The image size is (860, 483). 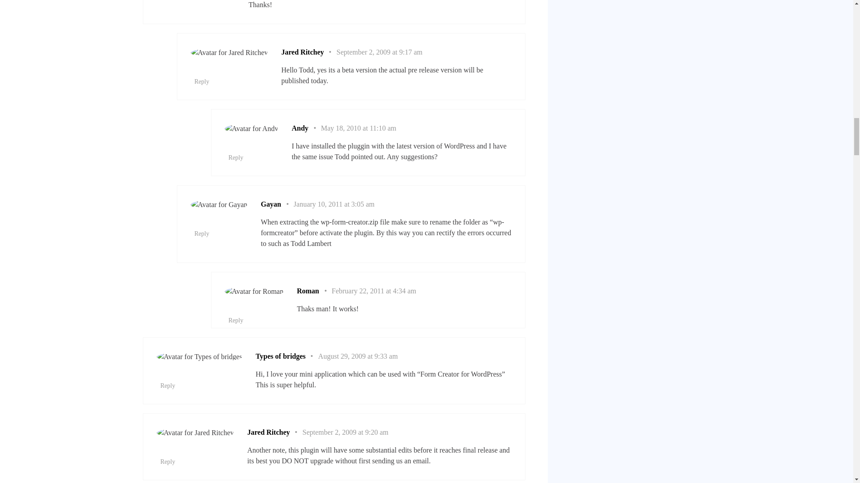 I want to click on Gravatar for Gayan, so click(x=219, y=205).